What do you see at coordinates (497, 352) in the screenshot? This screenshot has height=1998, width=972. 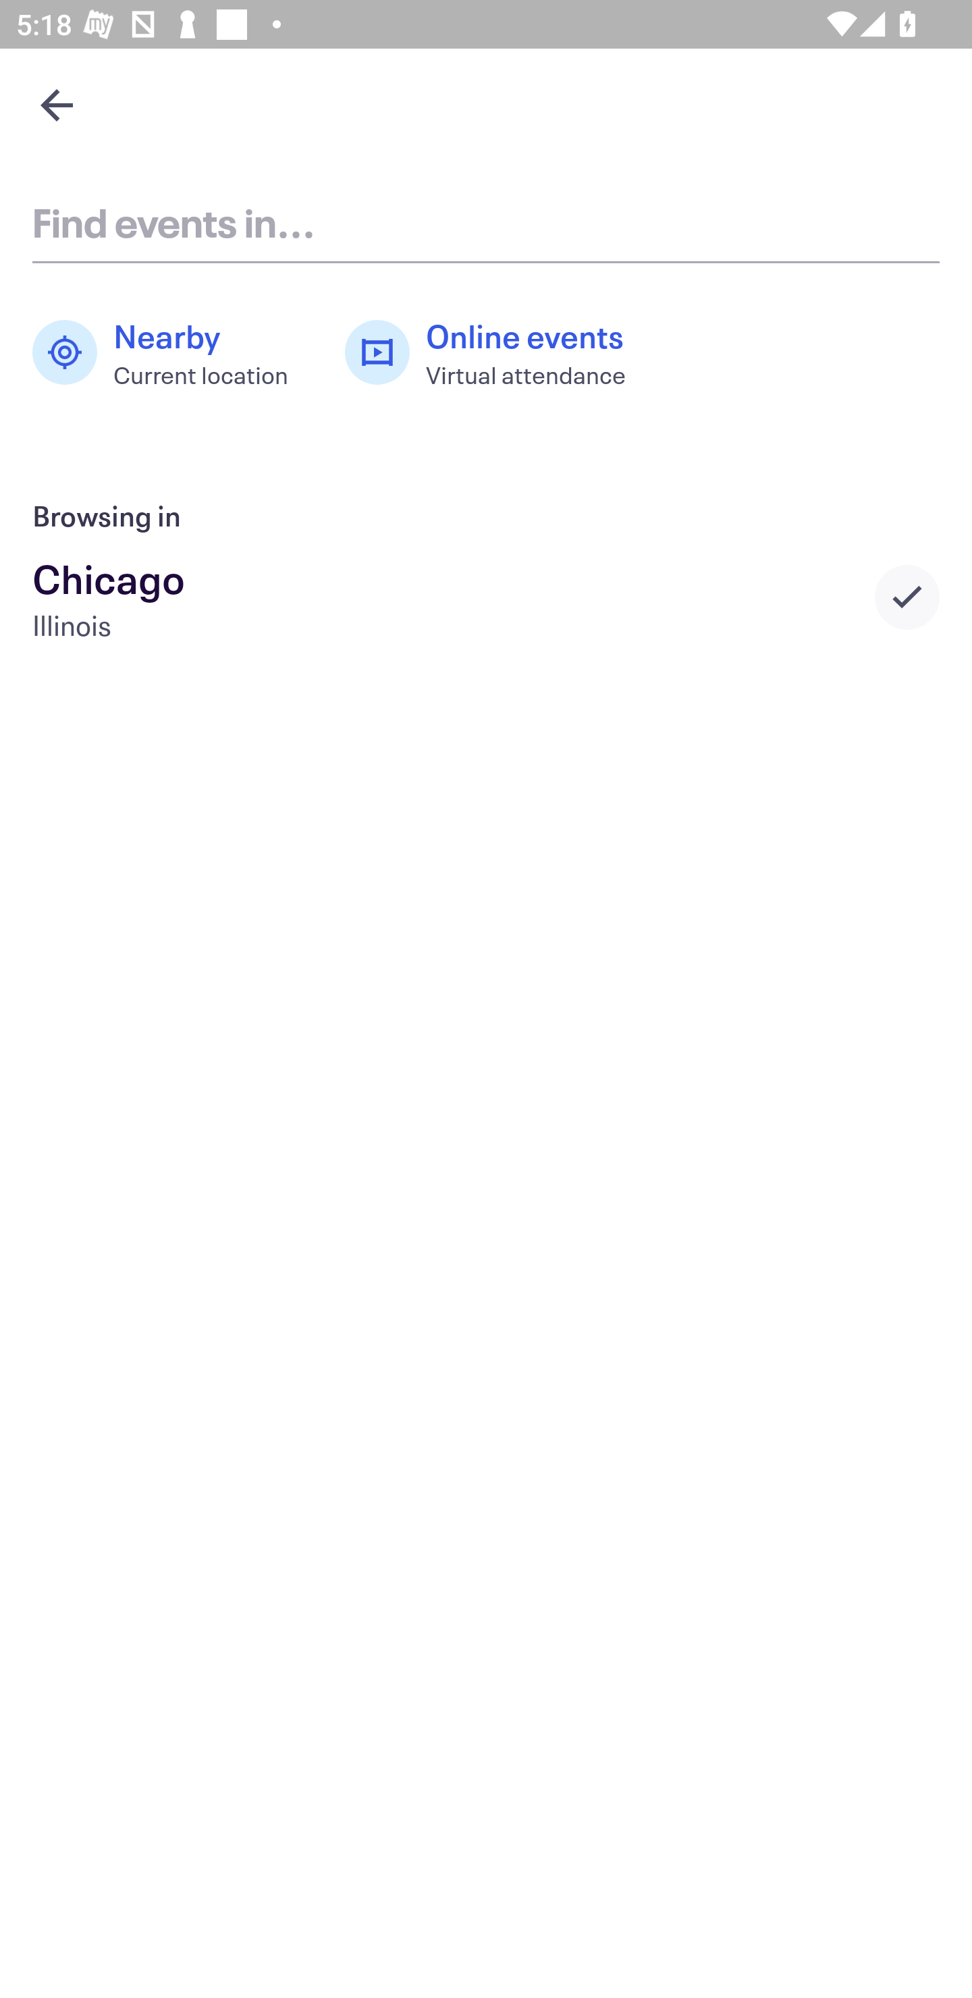 I see `Online events Virtual attendance` at bounding box center [497, 352].